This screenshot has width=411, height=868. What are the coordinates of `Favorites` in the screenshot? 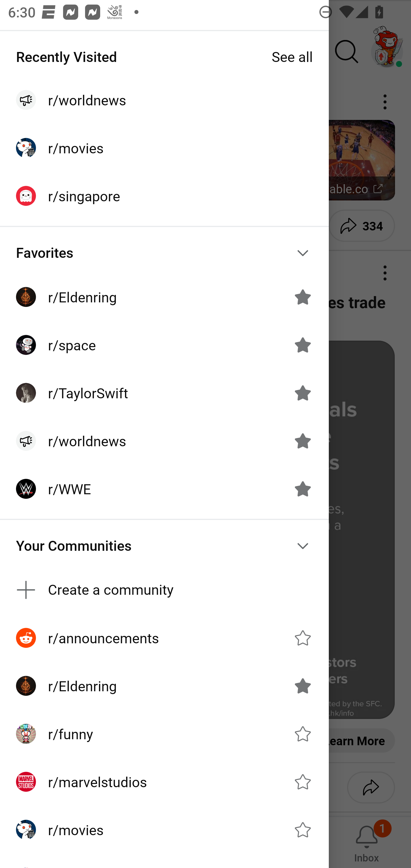 It's located at (164, 252).